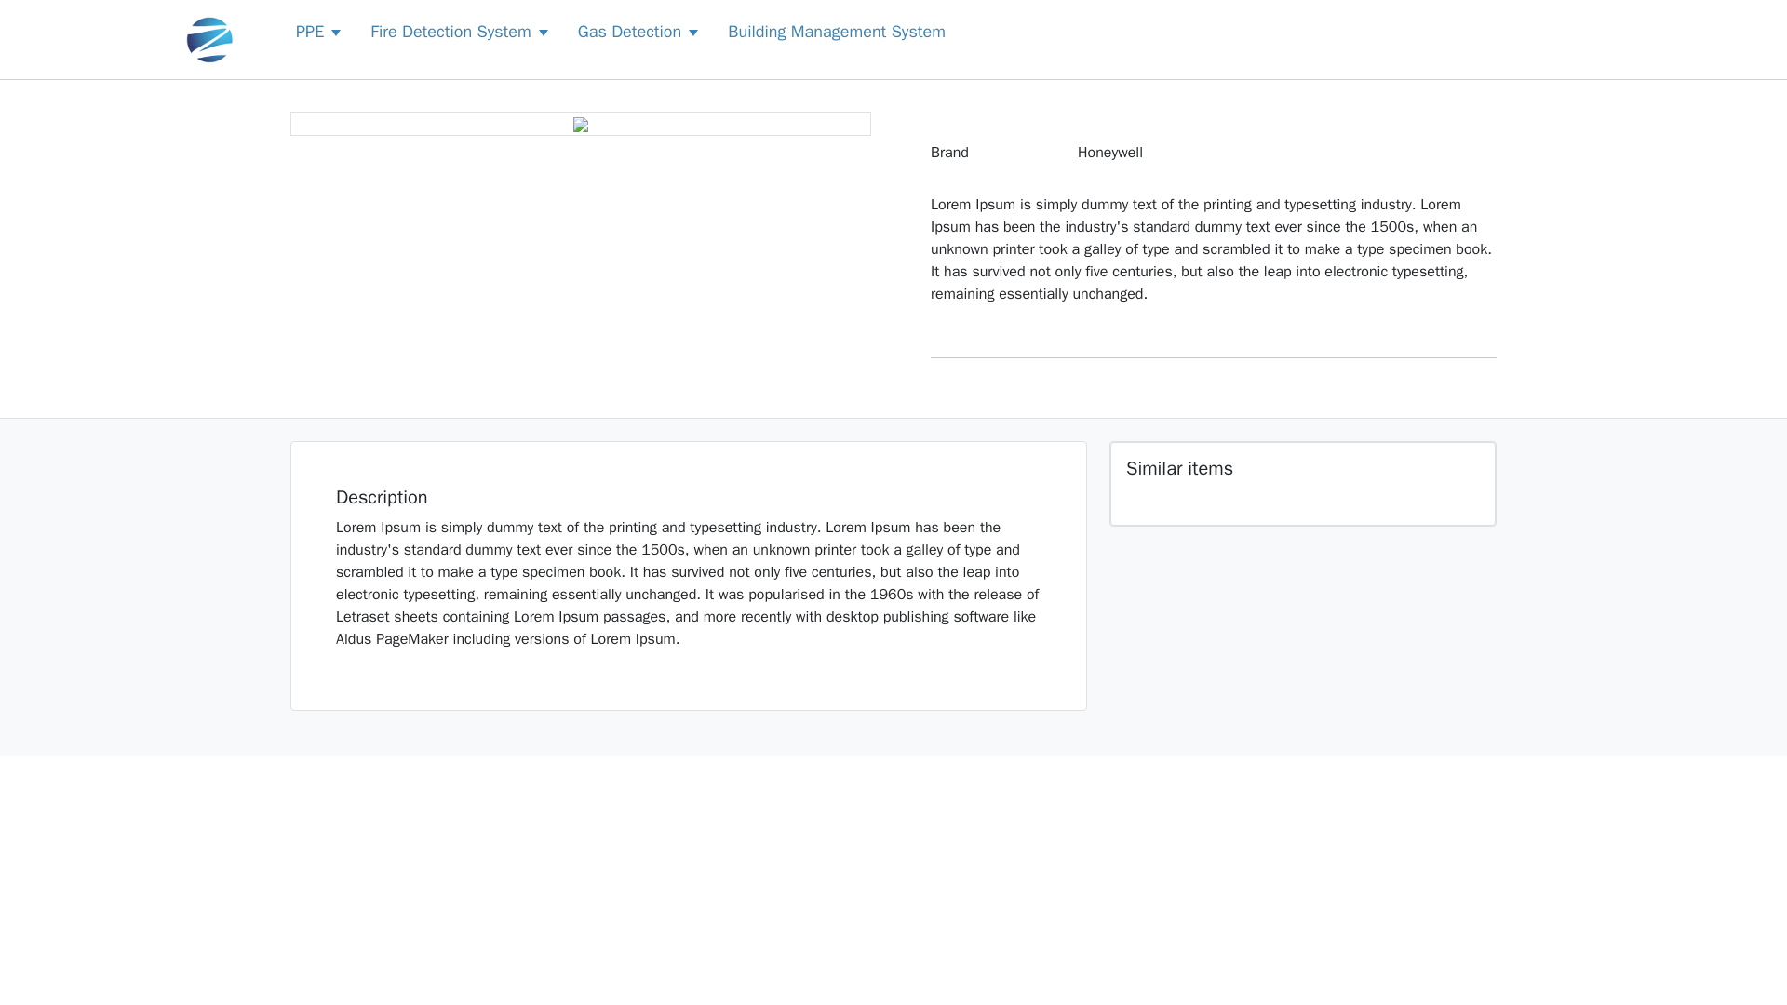  What do you see at coordinates (318, 32) in the screenshot?
I see `PPE` at bounding box center [318, 32].